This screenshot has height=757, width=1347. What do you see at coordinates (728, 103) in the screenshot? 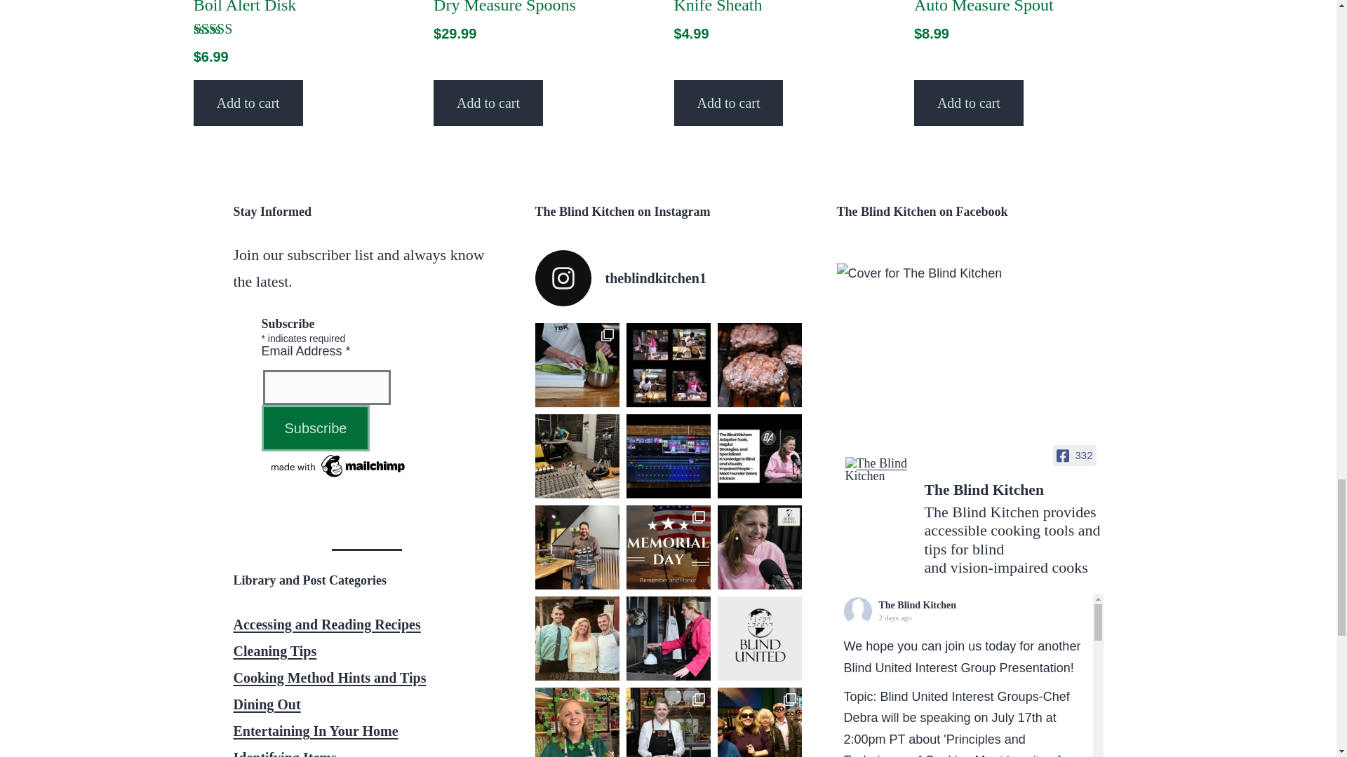
I see `Add to cart` at bounding box center [728, 103].